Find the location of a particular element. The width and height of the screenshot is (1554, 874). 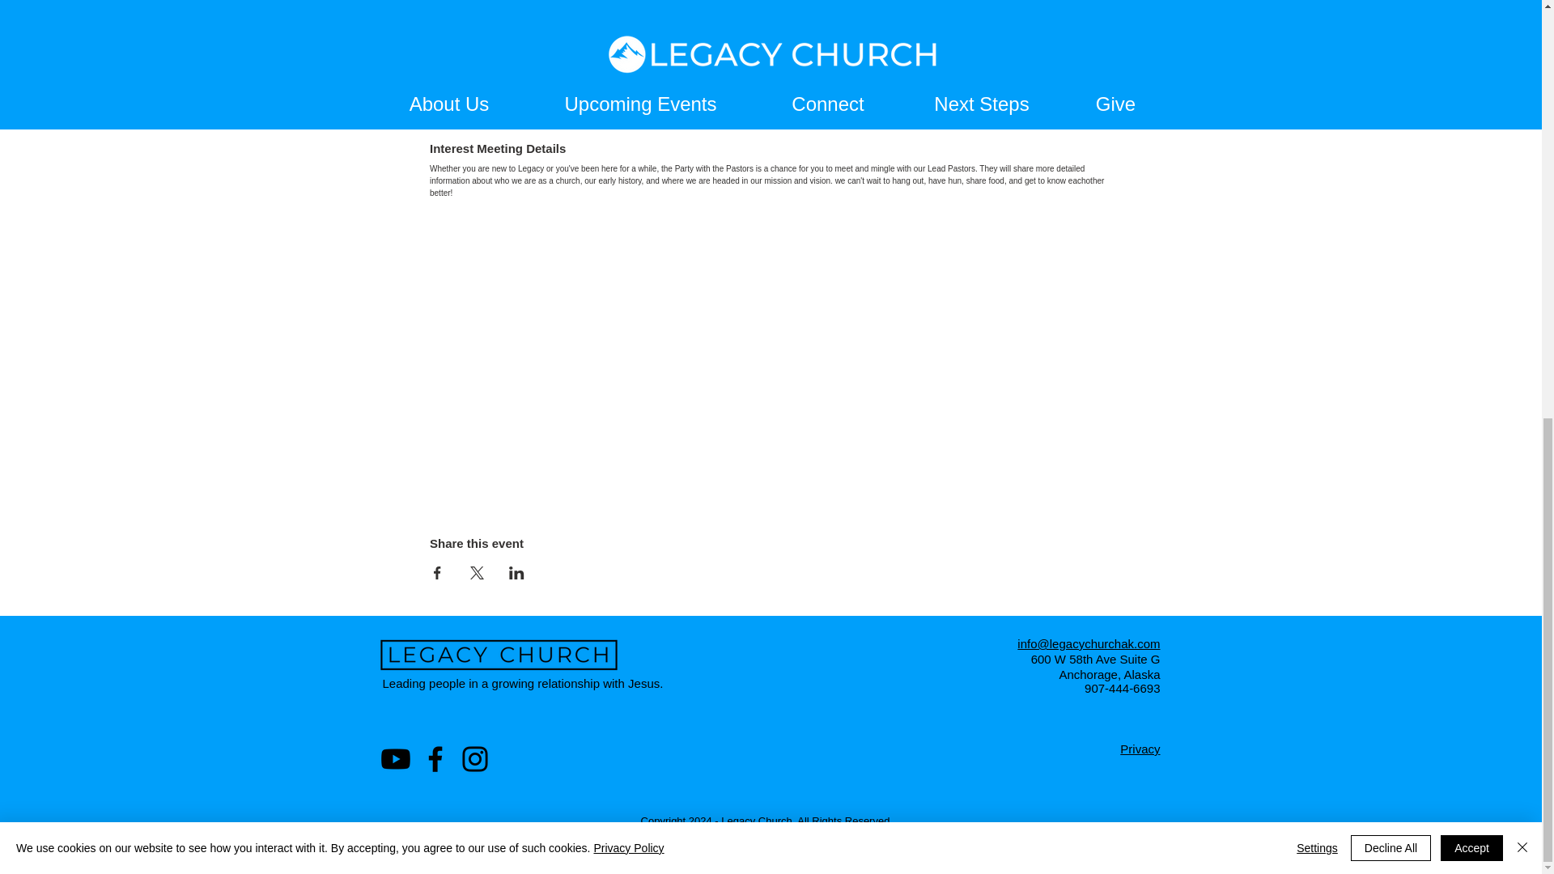

Privacy is located at coordinates (1140, 749).